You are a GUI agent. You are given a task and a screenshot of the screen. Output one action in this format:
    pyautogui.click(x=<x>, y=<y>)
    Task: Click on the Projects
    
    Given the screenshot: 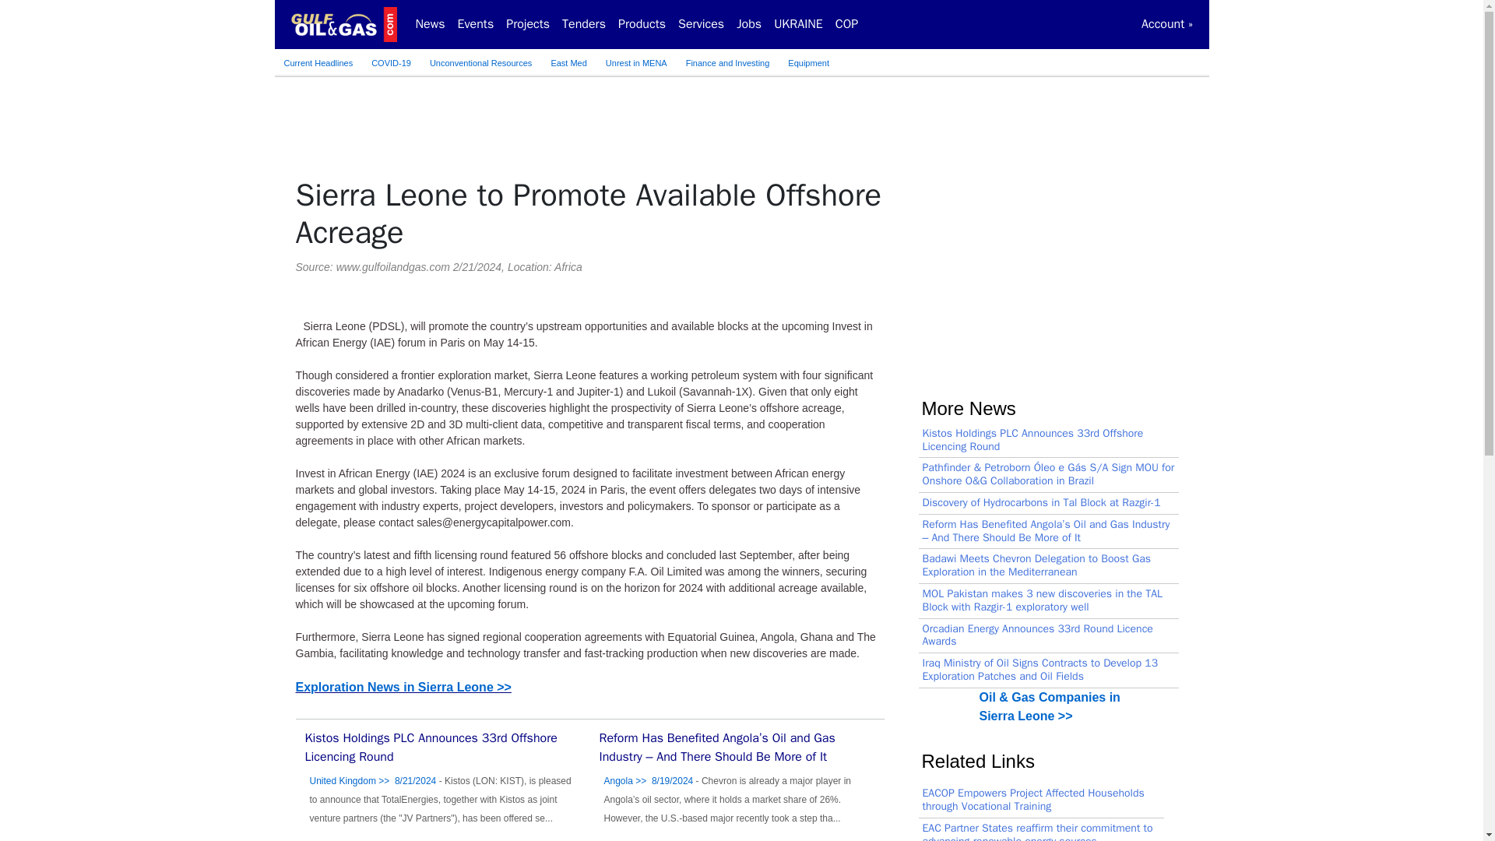 What is the action you would take?
    pyautogui.click(x=528, y=23)
    